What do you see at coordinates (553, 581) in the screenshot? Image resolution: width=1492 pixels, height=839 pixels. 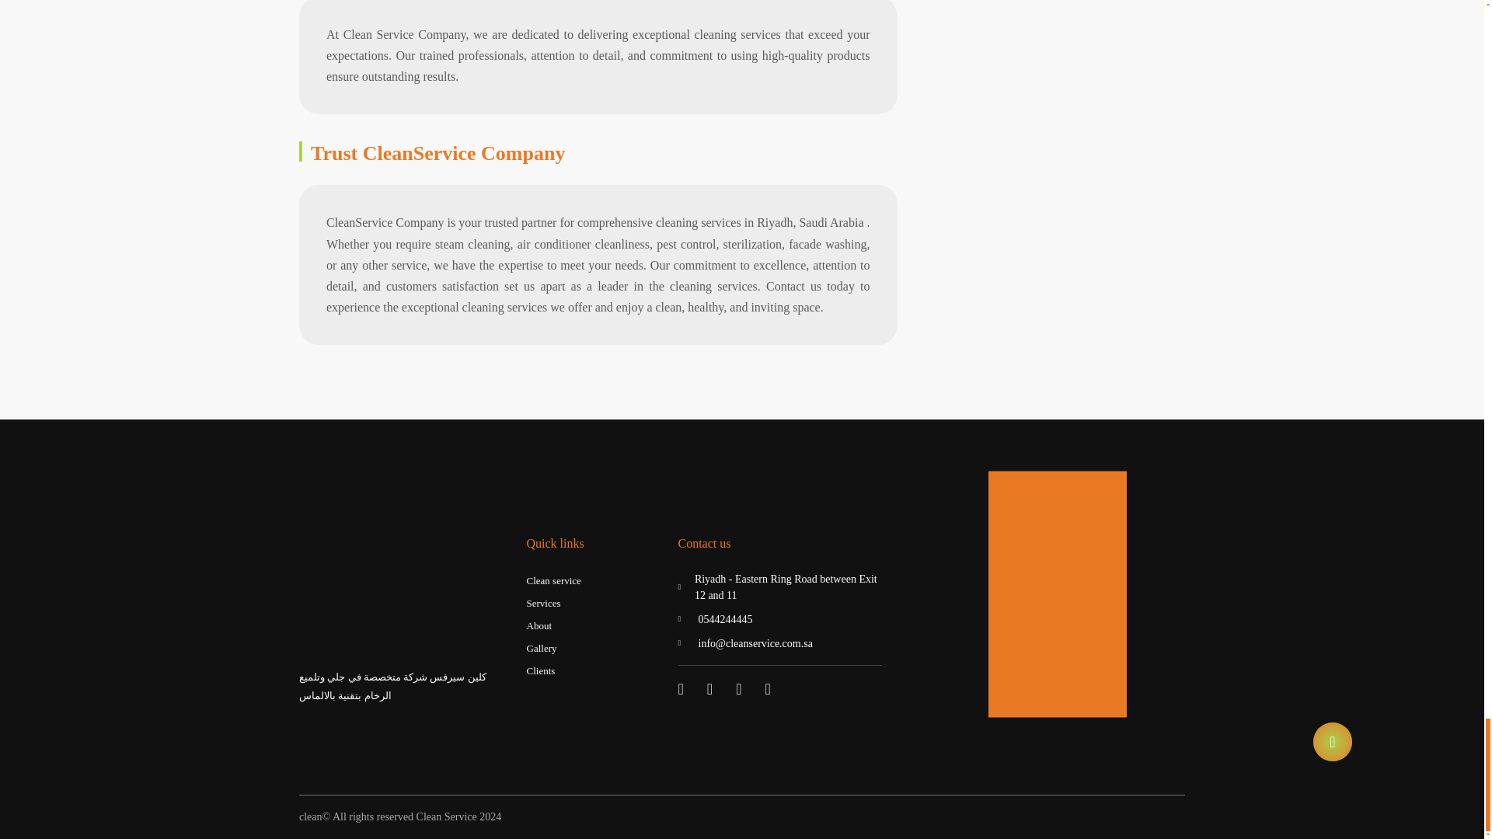 I see `Clean service` at bounding box center [553, 581].